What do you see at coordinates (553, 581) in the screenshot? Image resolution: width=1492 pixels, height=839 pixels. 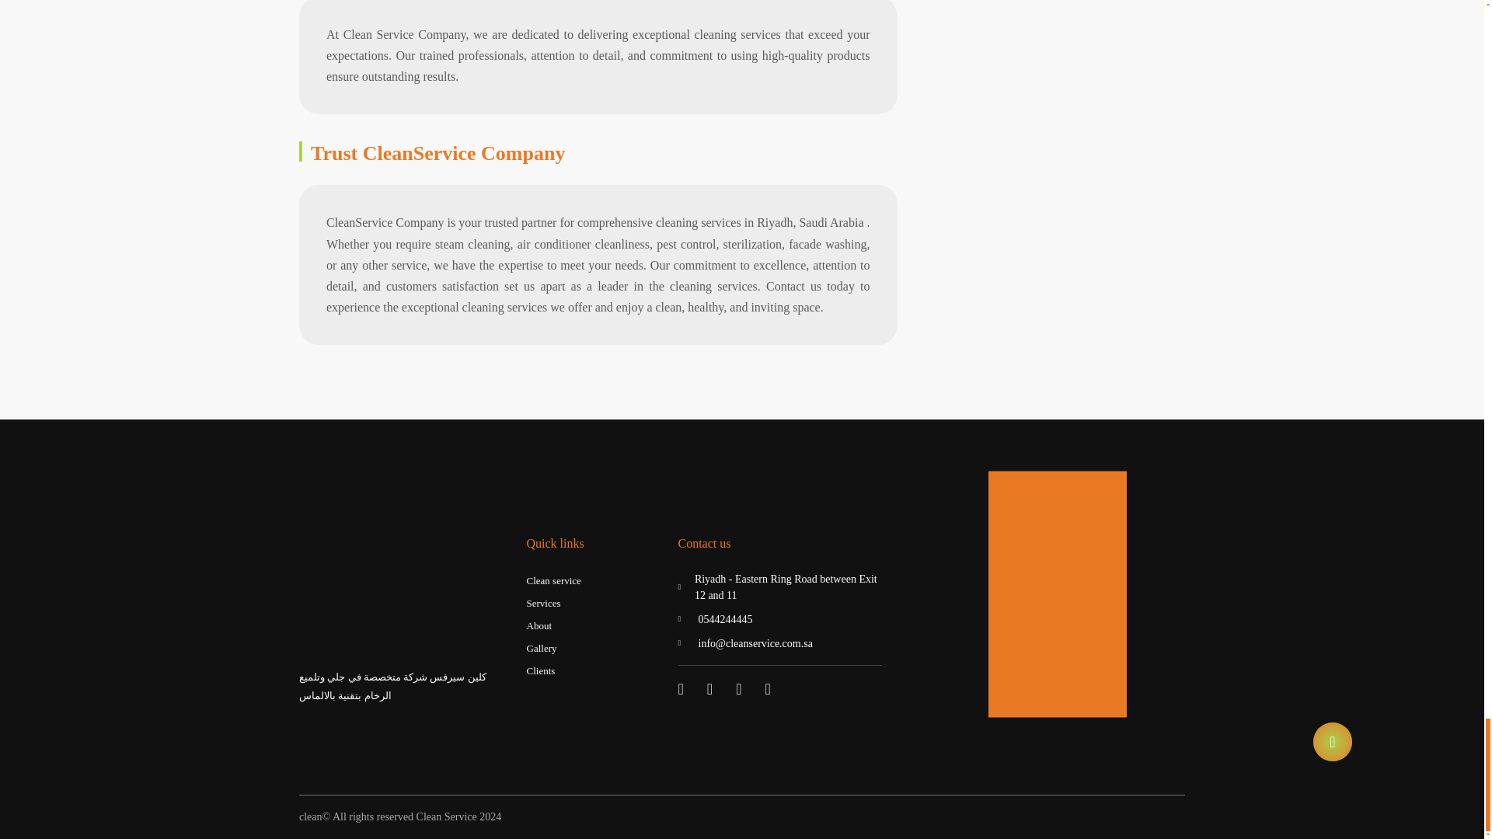 I see `Clean service` at bounding box center [553, 581].